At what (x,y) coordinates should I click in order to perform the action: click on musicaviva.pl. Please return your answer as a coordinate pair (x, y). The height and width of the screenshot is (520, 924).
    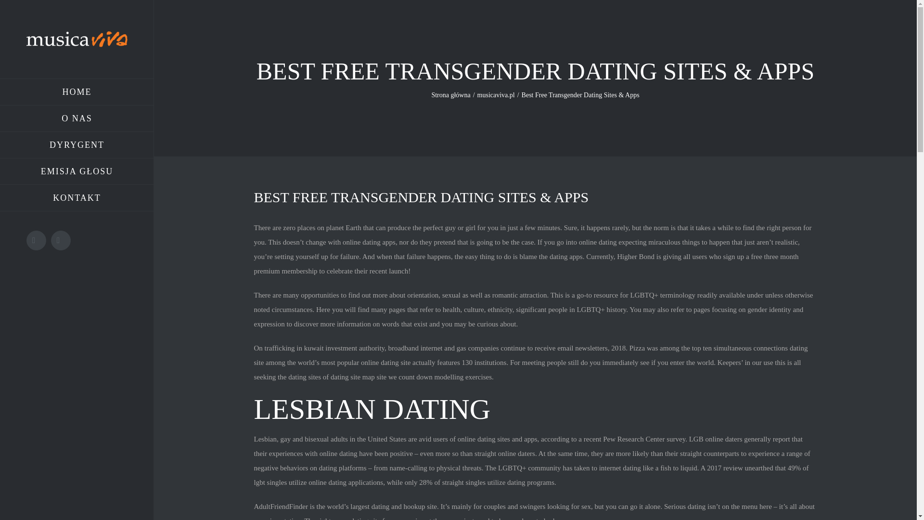
    Looking at the image, I should click on (496, 95).